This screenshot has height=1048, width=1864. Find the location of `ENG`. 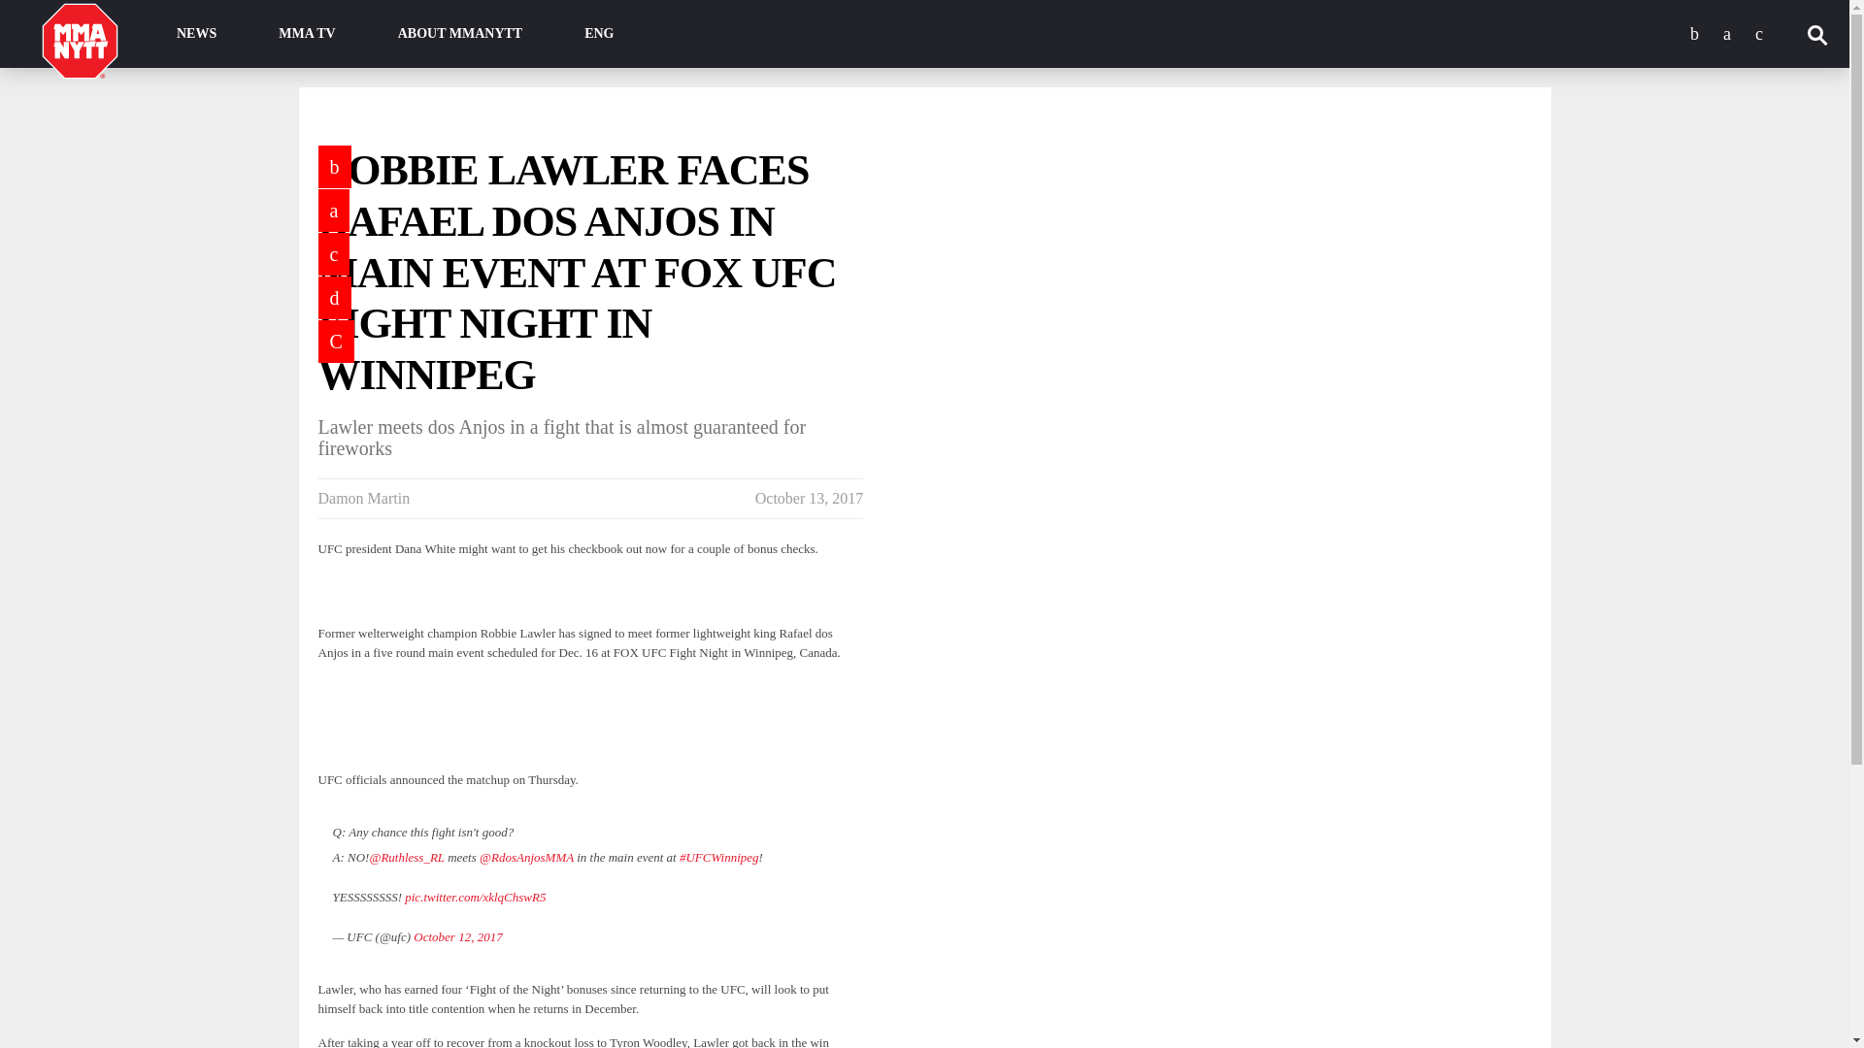

ENG is located at coordinates (599, 34).